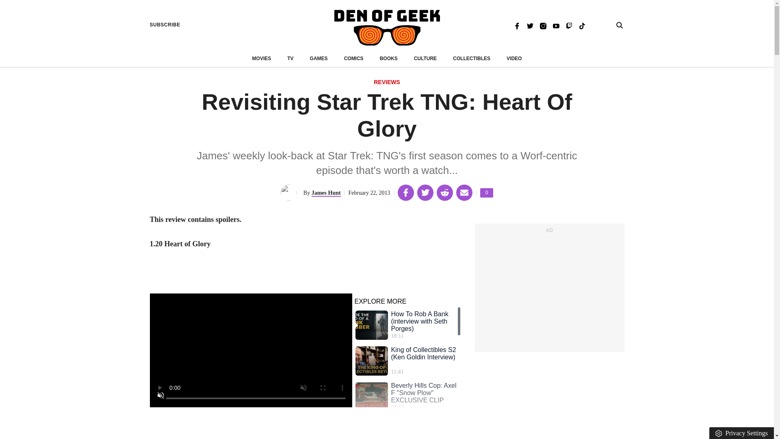 The height and width of the screenshot is (439, 780). Describe the element at coordinates (487, 193) in the screenshot. I see `VIDEO` at that location.